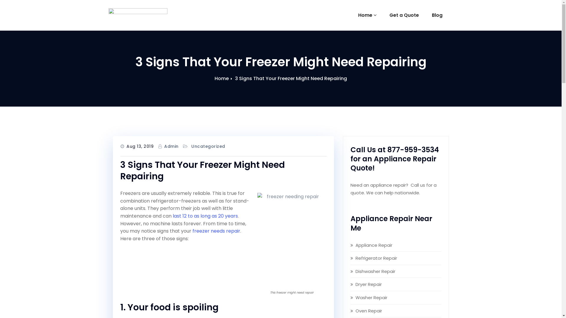 This screenshot has width=566, height=318. Describe the element at coordinates (371, 297) in the screenshot. I see `Washer Repair` at that location.